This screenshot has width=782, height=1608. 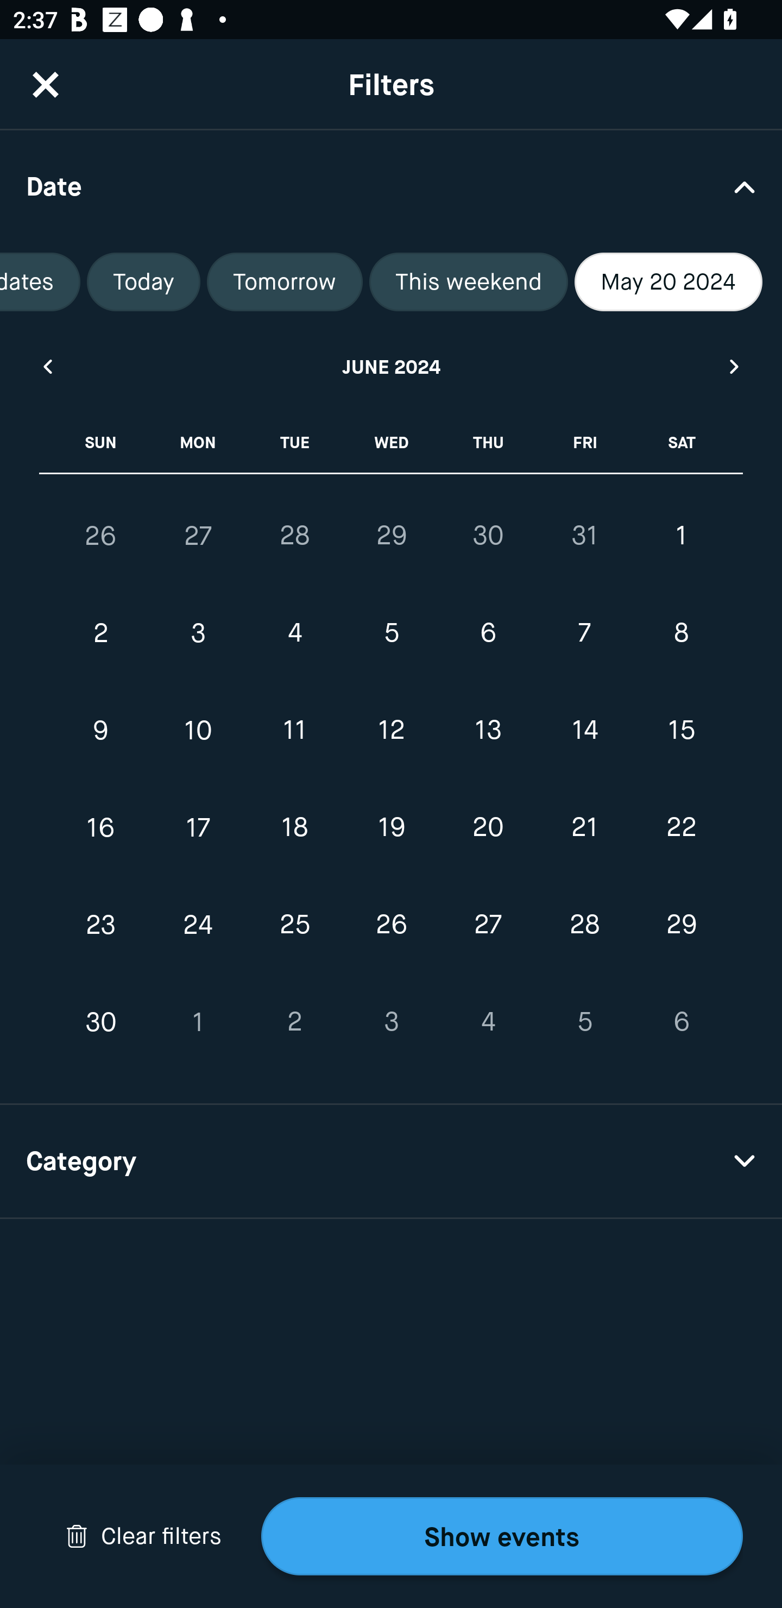 I want to click on 17, so click(x=198, y=827).